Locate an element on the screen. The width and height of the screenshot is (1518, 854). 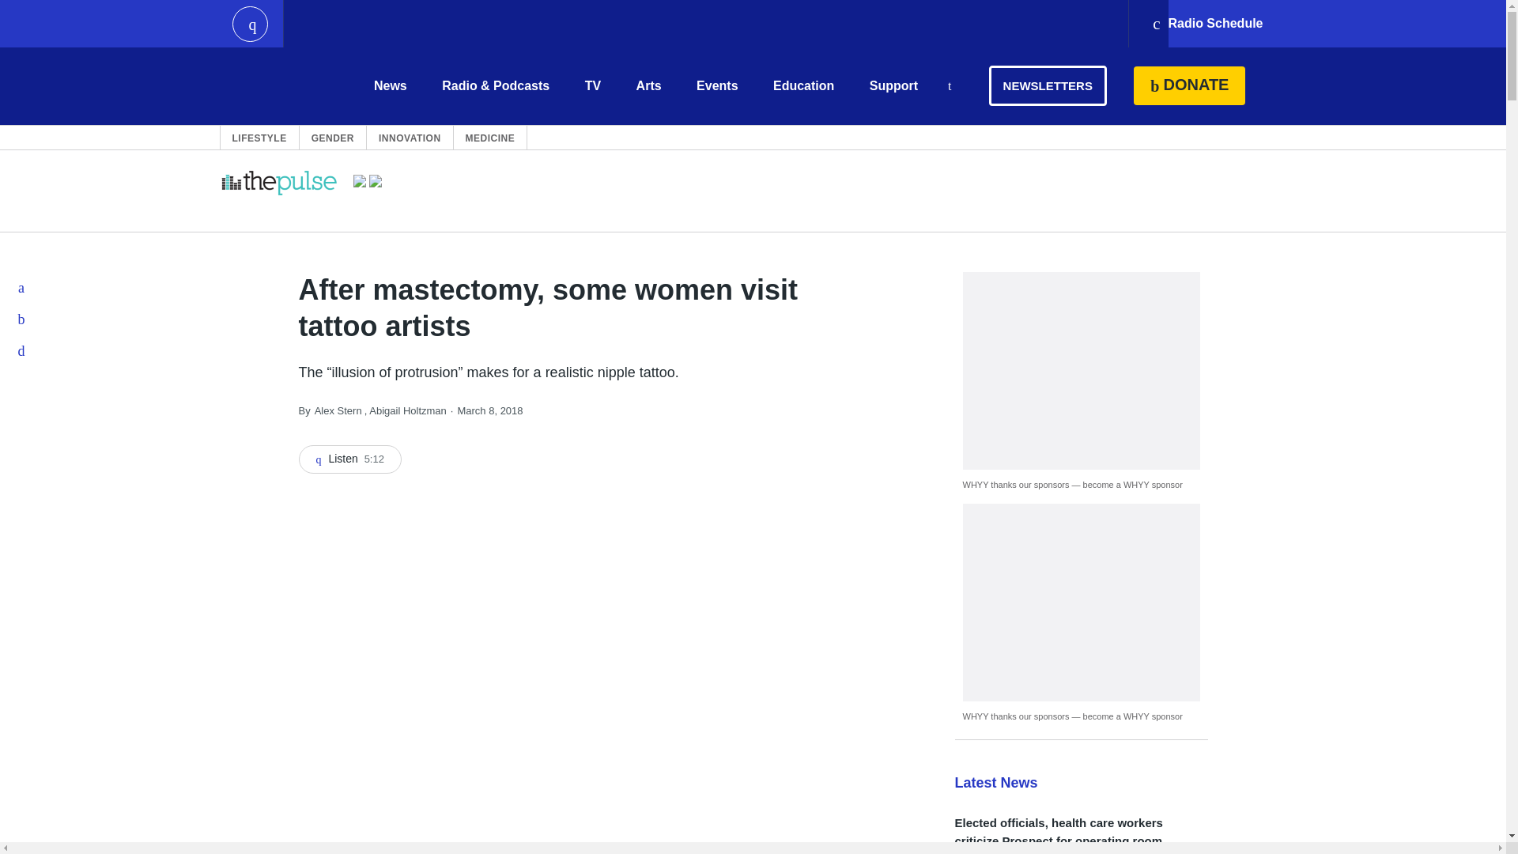
Email is located at coordinates (22, 351).